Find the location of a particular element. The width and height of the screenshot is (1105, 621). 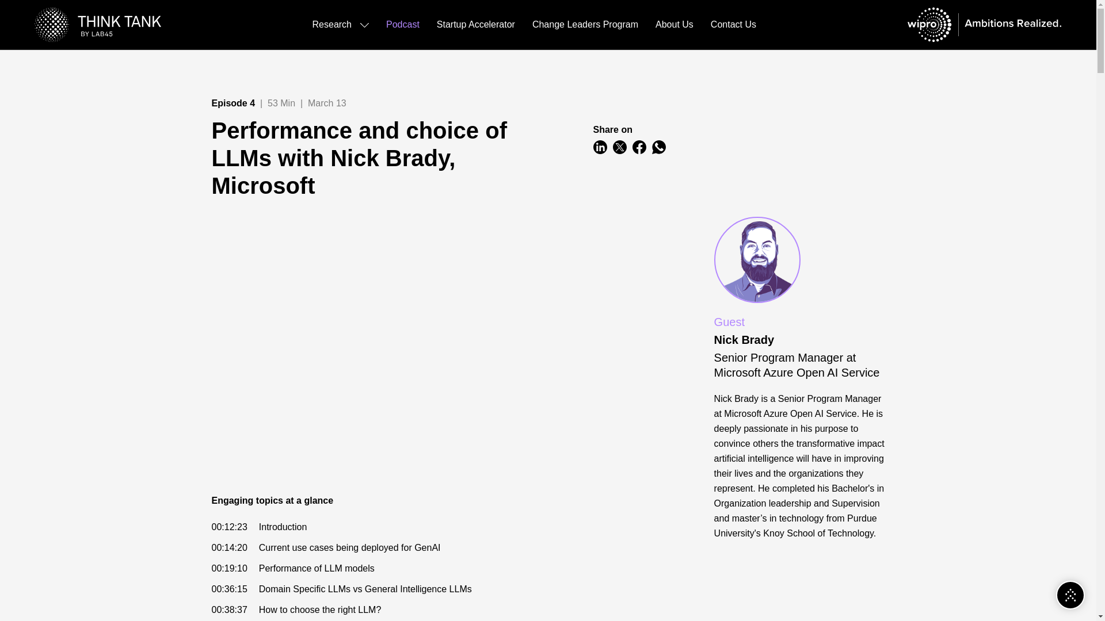

Startup Accelerator is located at coordinates (475, 25).